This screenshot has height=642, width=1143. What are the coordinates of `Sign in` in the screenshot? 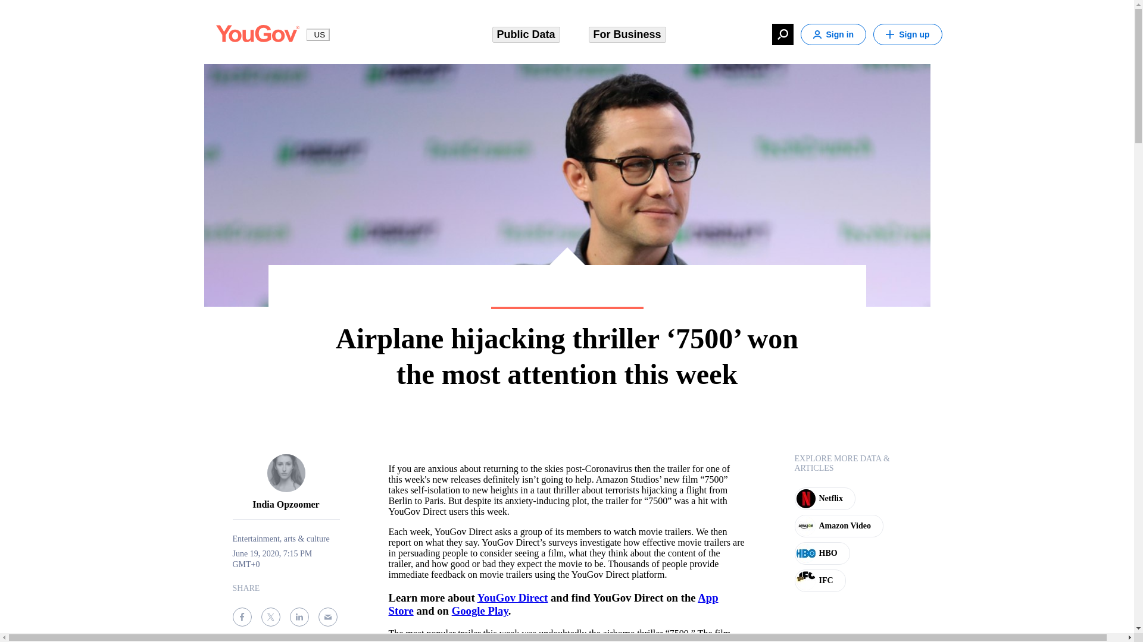 It's located at (833, 34).